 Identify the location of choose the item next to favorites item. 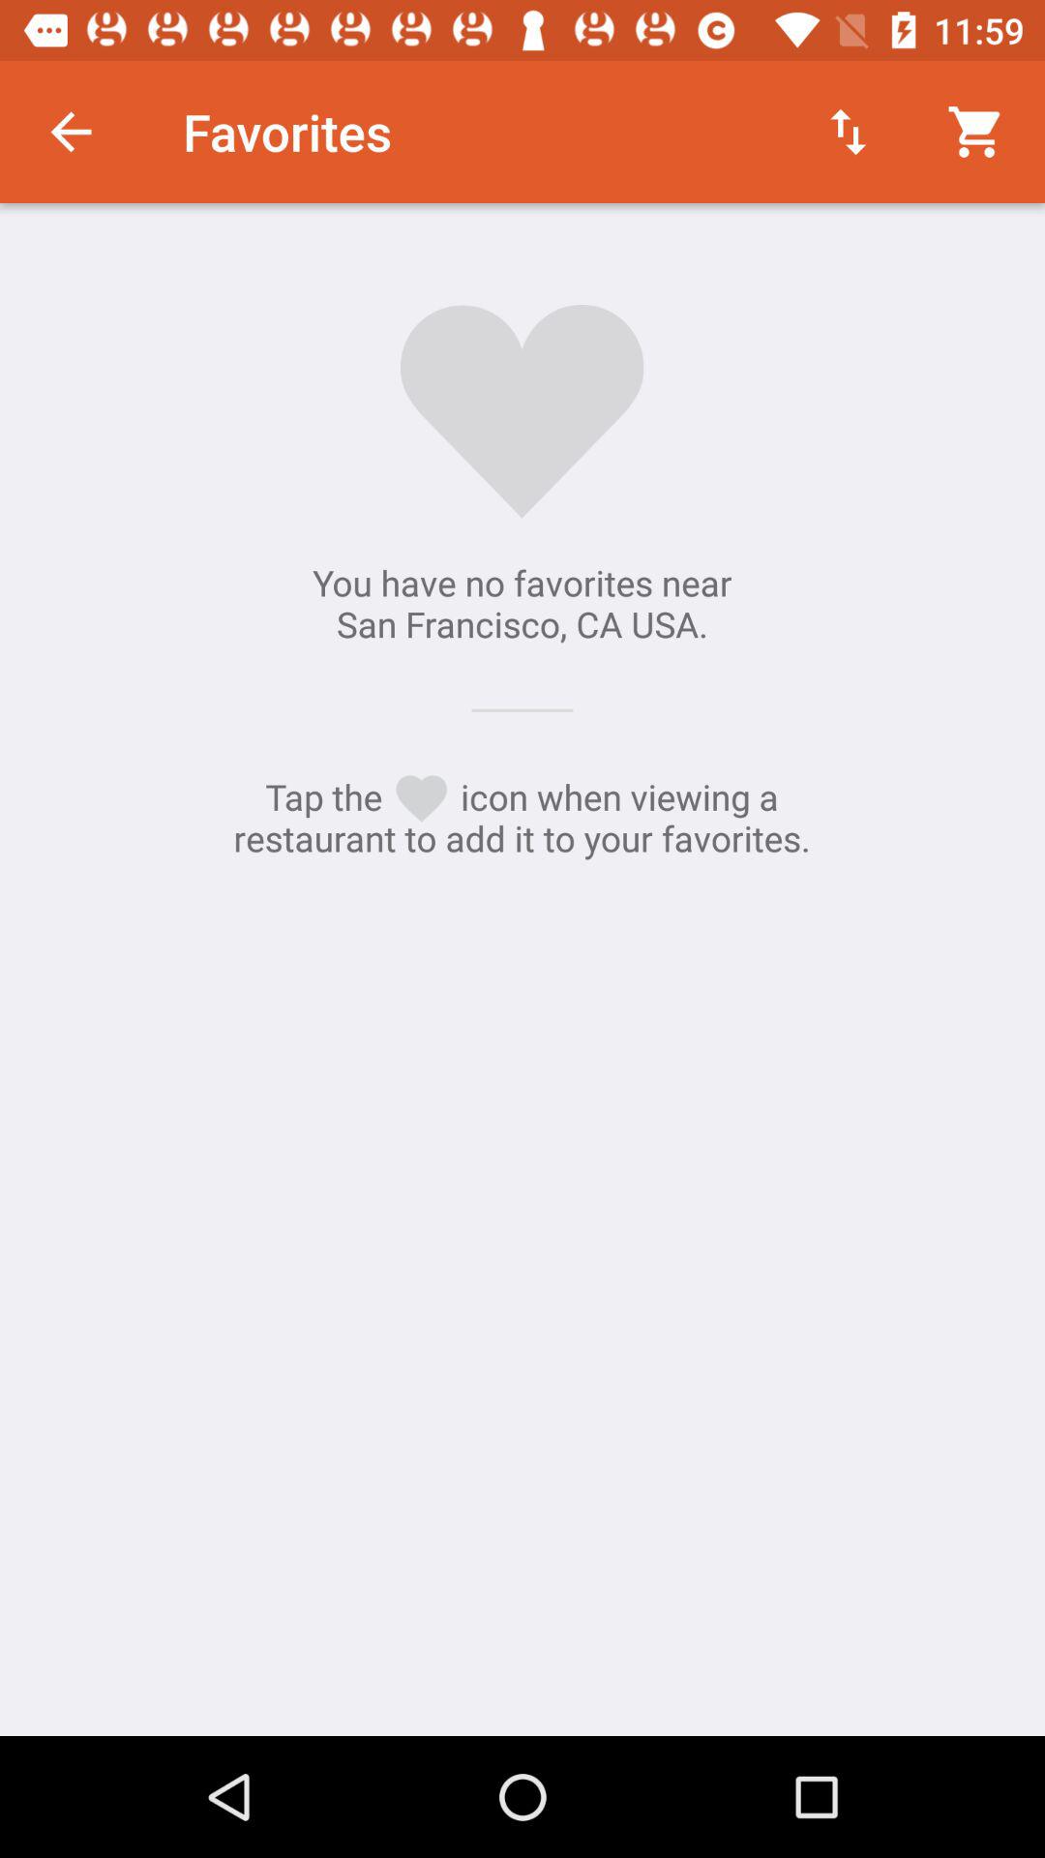
(848, 132).